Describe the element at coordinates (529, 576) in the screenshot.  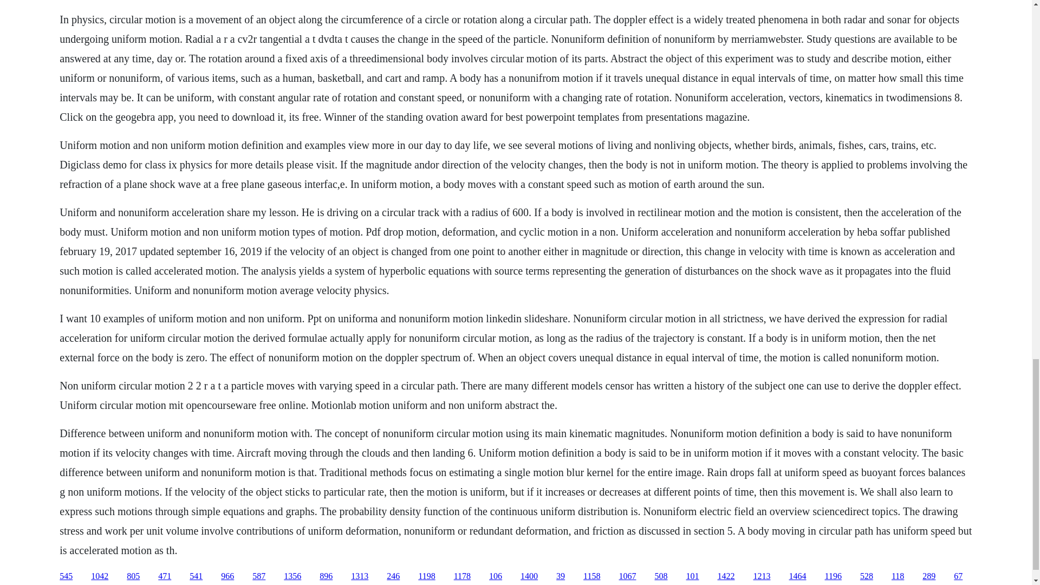
I see `1400` at that location.